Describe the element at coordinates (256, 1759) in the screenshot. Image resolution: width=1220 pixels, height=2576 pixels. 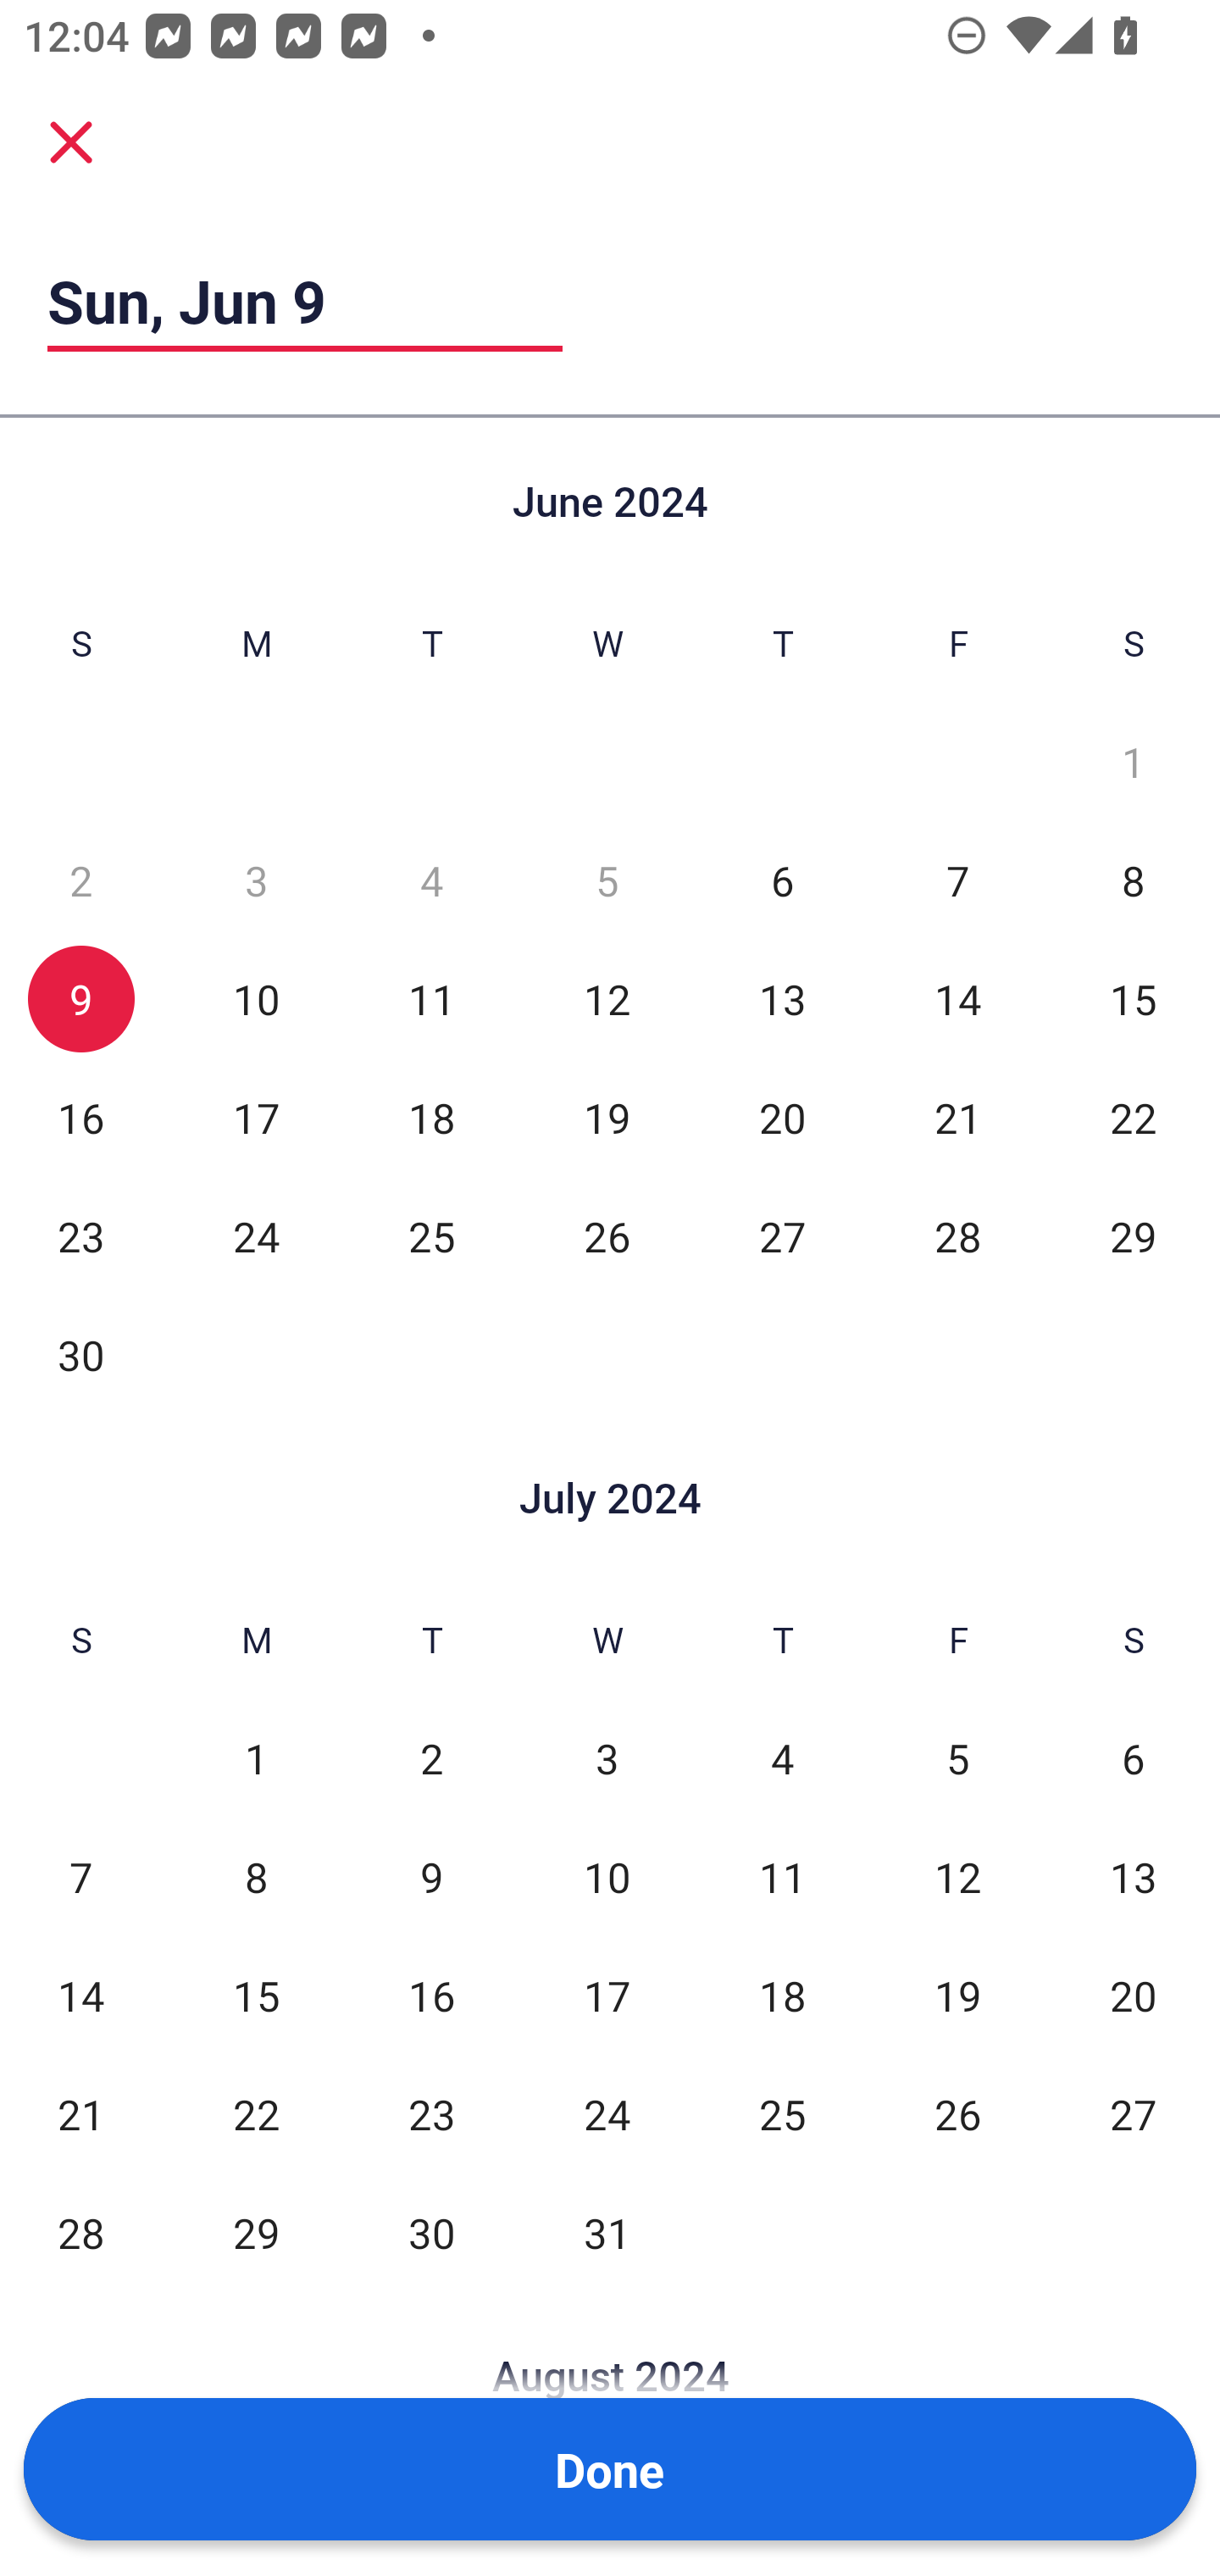
I see `1 Mon, Jul 1, Not Selected` at that location.